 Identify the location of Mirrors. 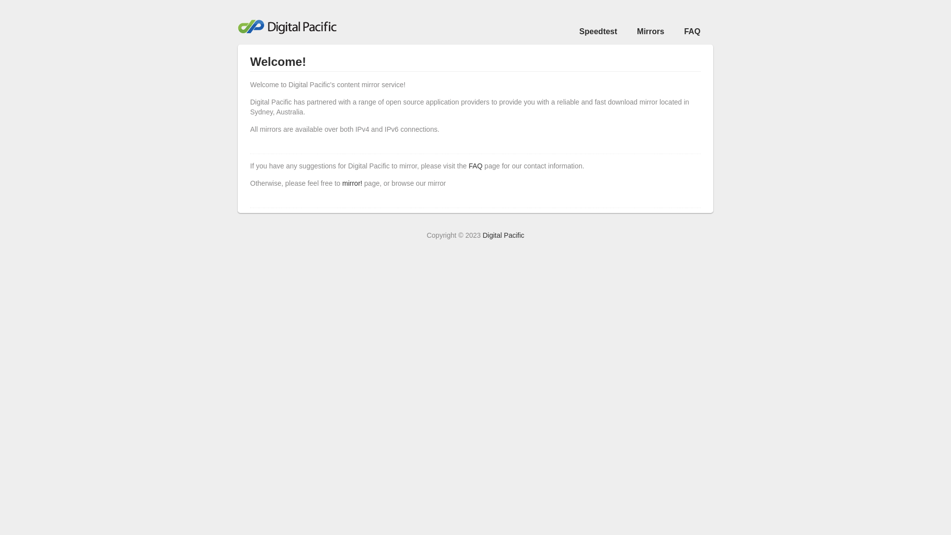
(651, 32).